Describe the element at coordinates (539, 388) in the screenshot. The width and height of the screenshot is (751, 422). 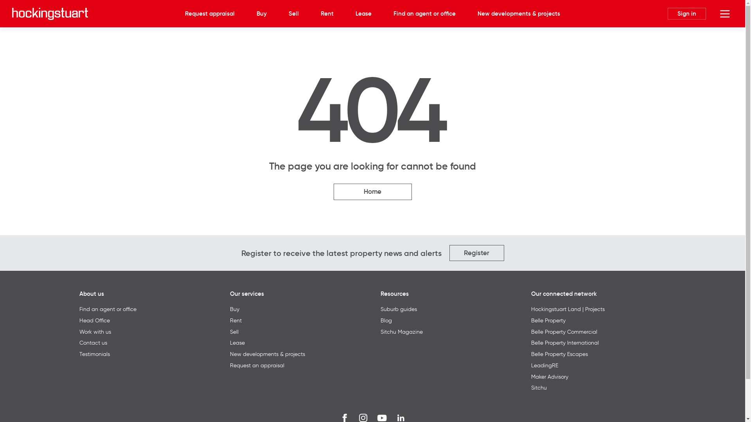
I see `Sitchu` at that location.